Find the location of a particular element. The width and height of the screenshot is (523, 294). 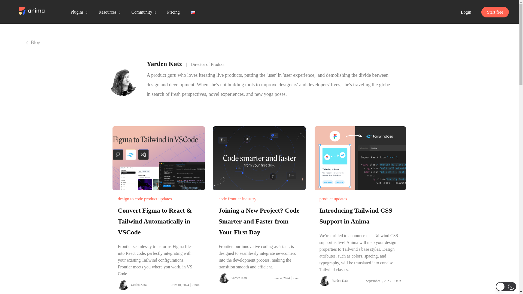

Design to code is located at coordinates (130, 199).